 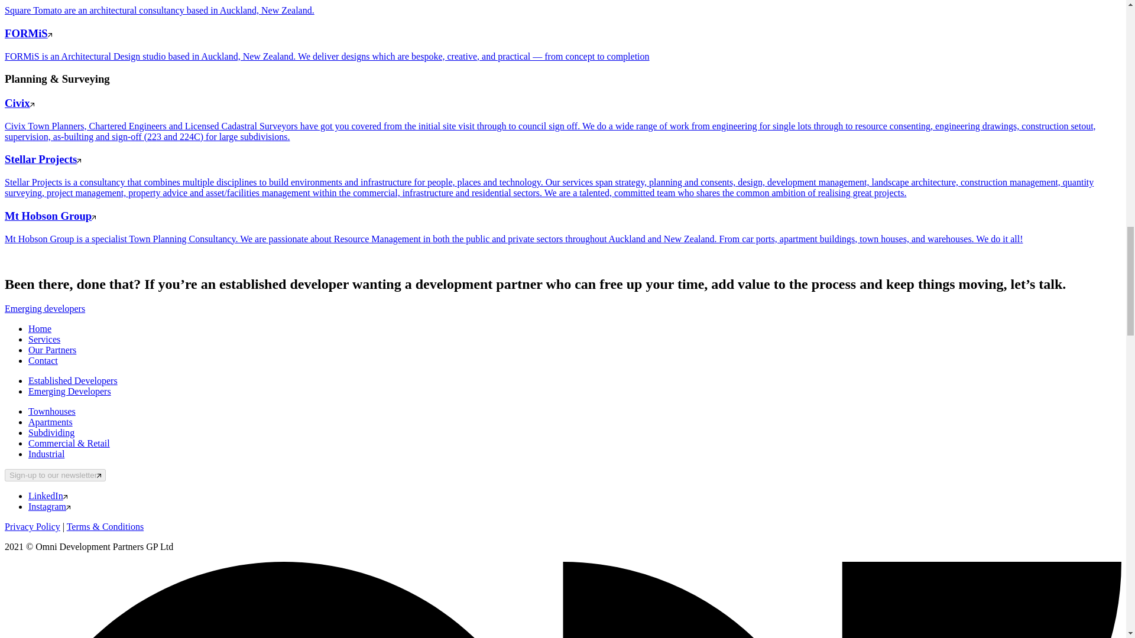 What do you see at coordinates (52, 411) in the screenshot?
I see `Townhouses` at bounding box center [52, 411].